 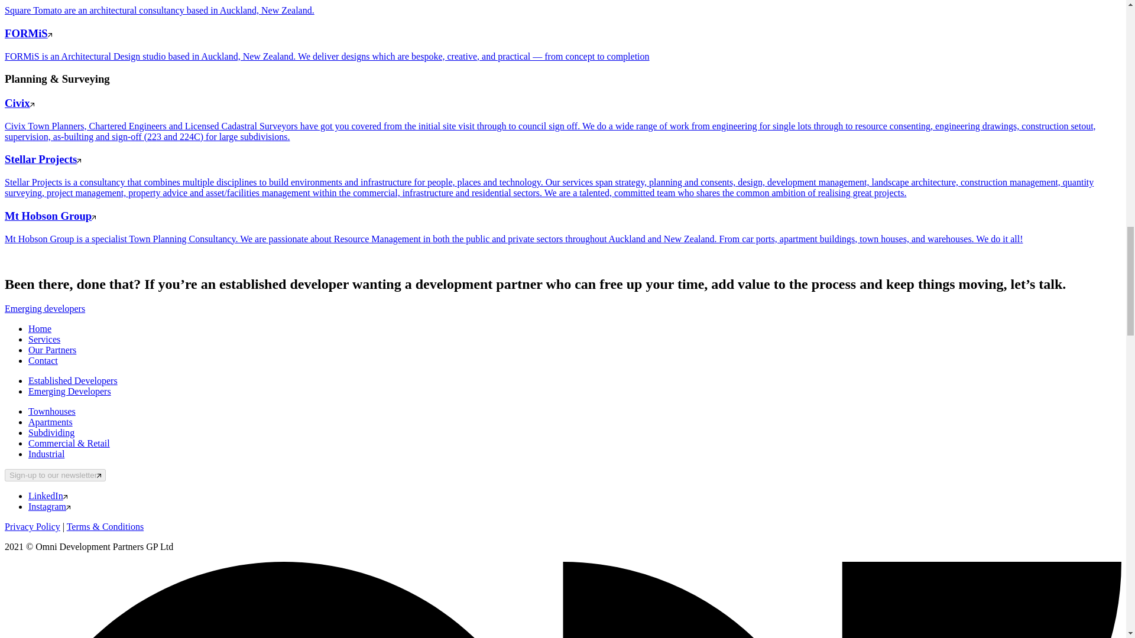 What do you see at coordinates (52, 411) in the screenshot?
I see `Townhouses` at bounding box center [52, 411].